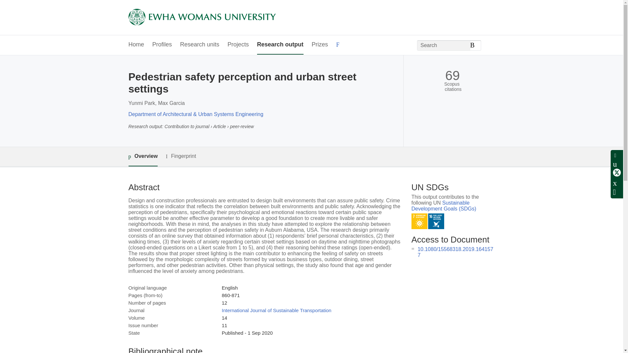 This screenshot has height=353, width=628. I want to click on Ewha Womans University Home, so click(201, 18).